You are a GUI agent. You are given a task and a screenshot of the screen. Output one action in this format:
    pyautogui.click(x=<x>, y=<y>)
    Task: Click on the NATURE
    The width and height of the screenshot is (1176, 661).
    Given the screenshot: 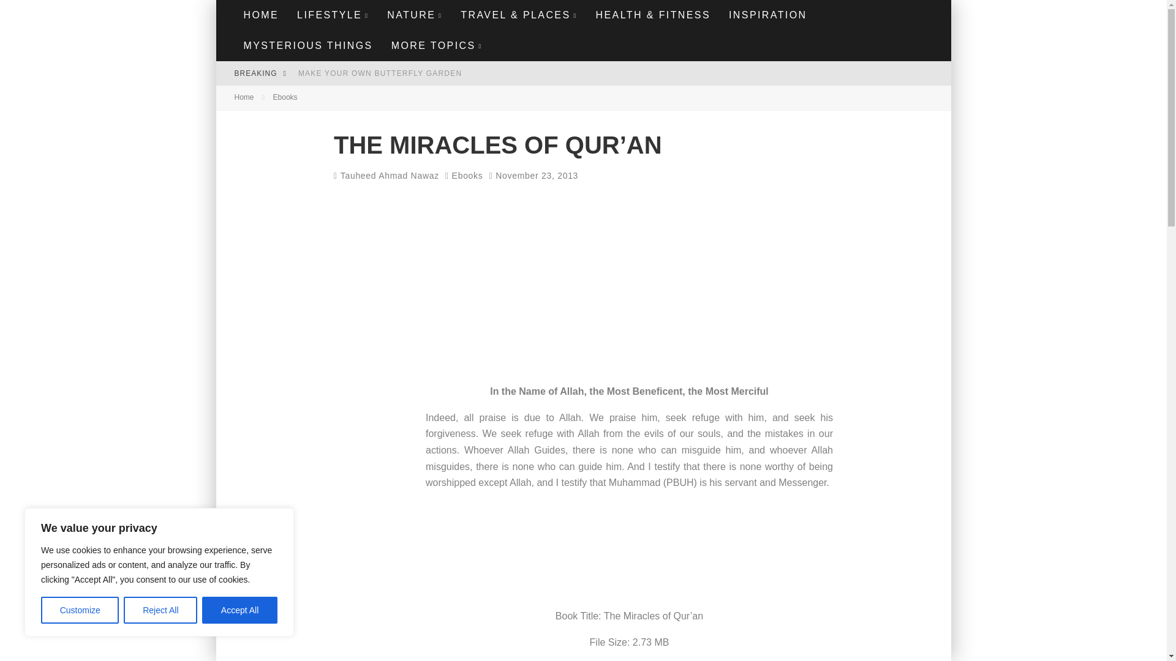 What is the action you would take?
    pyautogui.click(x=414, y=15)
    